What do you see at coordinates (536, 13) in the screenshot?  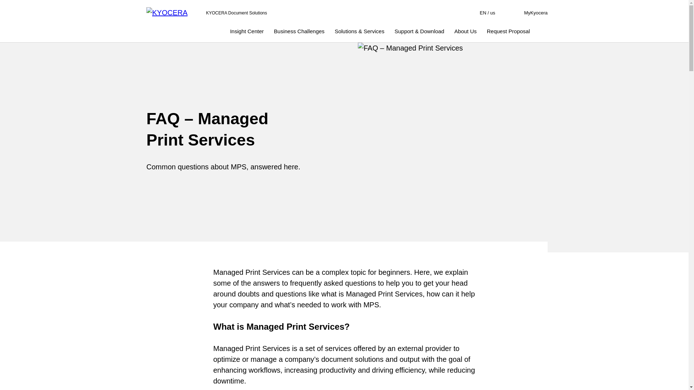 I see `MyKyocera` at bounding box center [536, 13].